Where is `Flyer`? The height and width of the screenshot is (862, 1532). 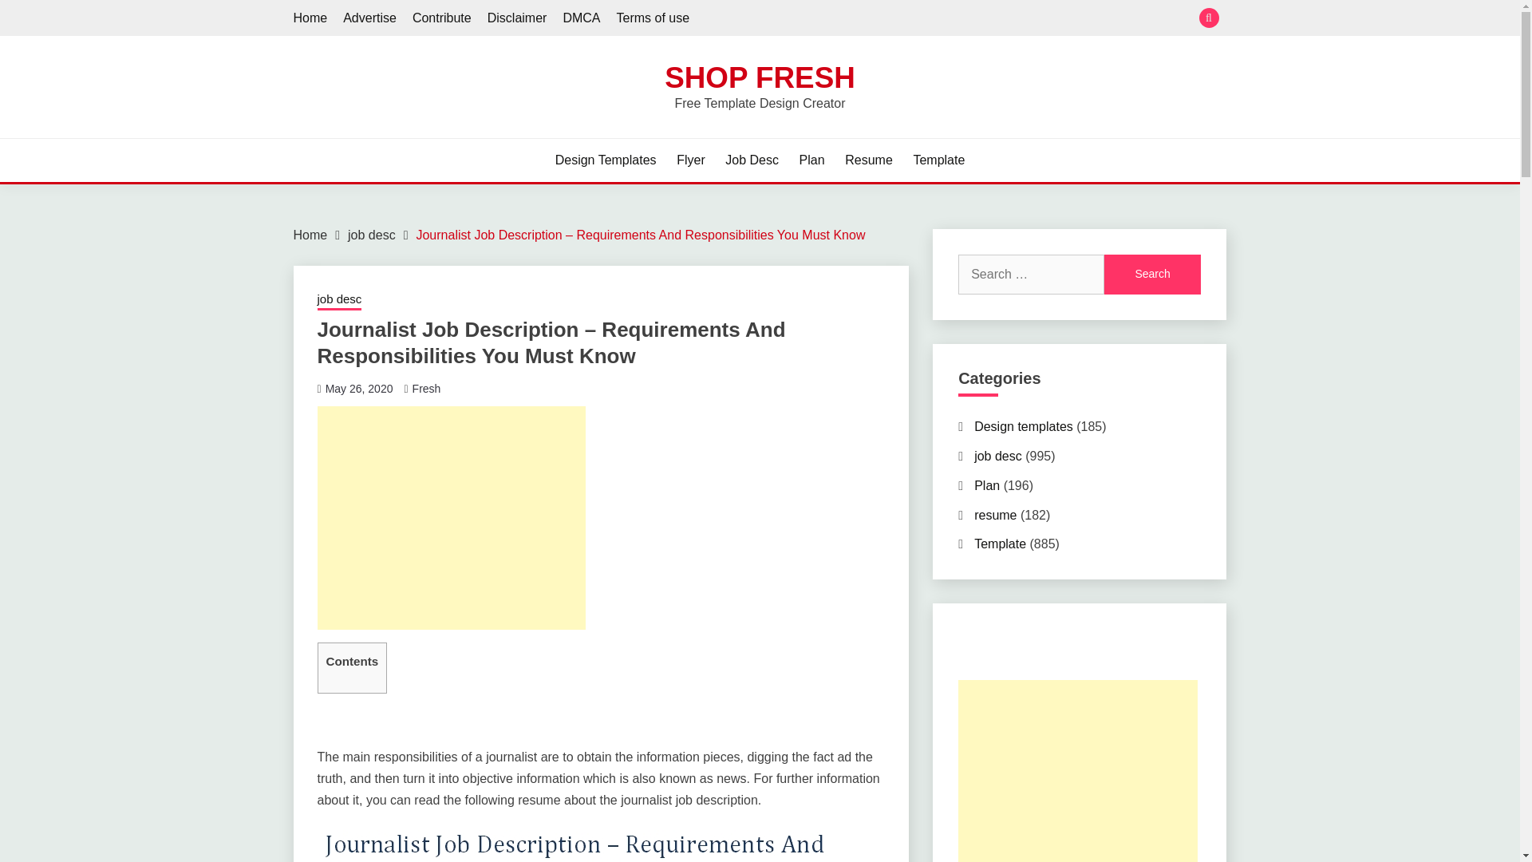 Flyer is located at coordinates (691, 160).